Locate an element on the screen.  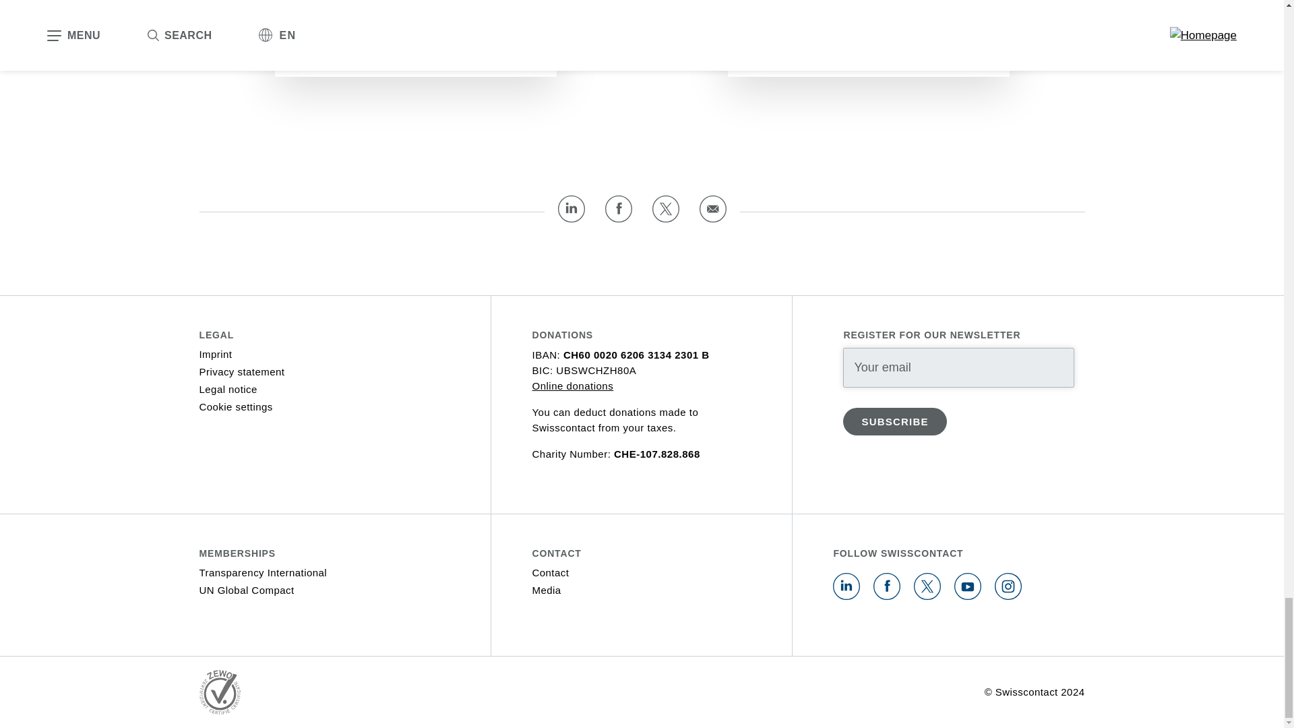
Learn more is located at coordinates (343, 53).